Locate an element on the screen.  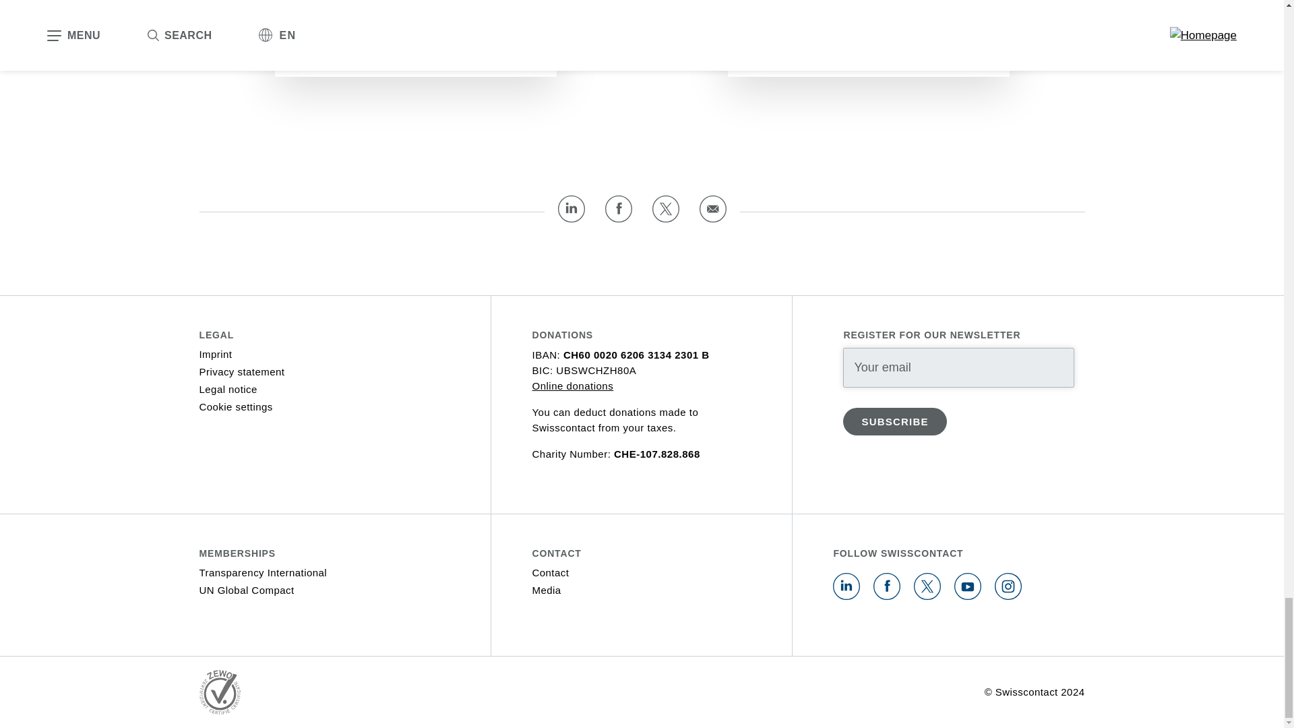
Learn more is located at coordinates (343, 53).